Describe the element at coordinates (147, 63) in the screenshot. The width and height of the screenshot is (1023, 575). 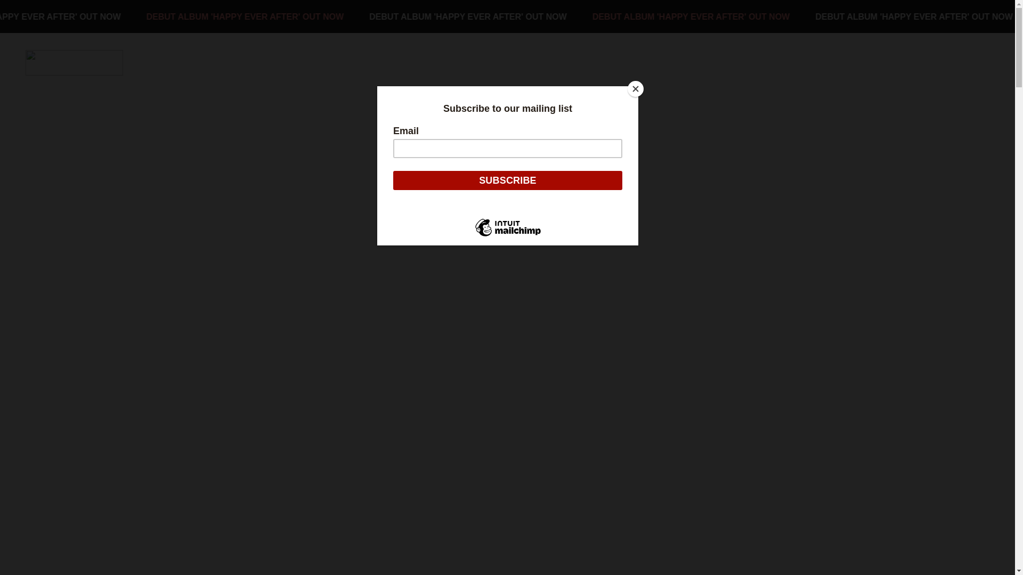
I see `MUSIC` at that location.